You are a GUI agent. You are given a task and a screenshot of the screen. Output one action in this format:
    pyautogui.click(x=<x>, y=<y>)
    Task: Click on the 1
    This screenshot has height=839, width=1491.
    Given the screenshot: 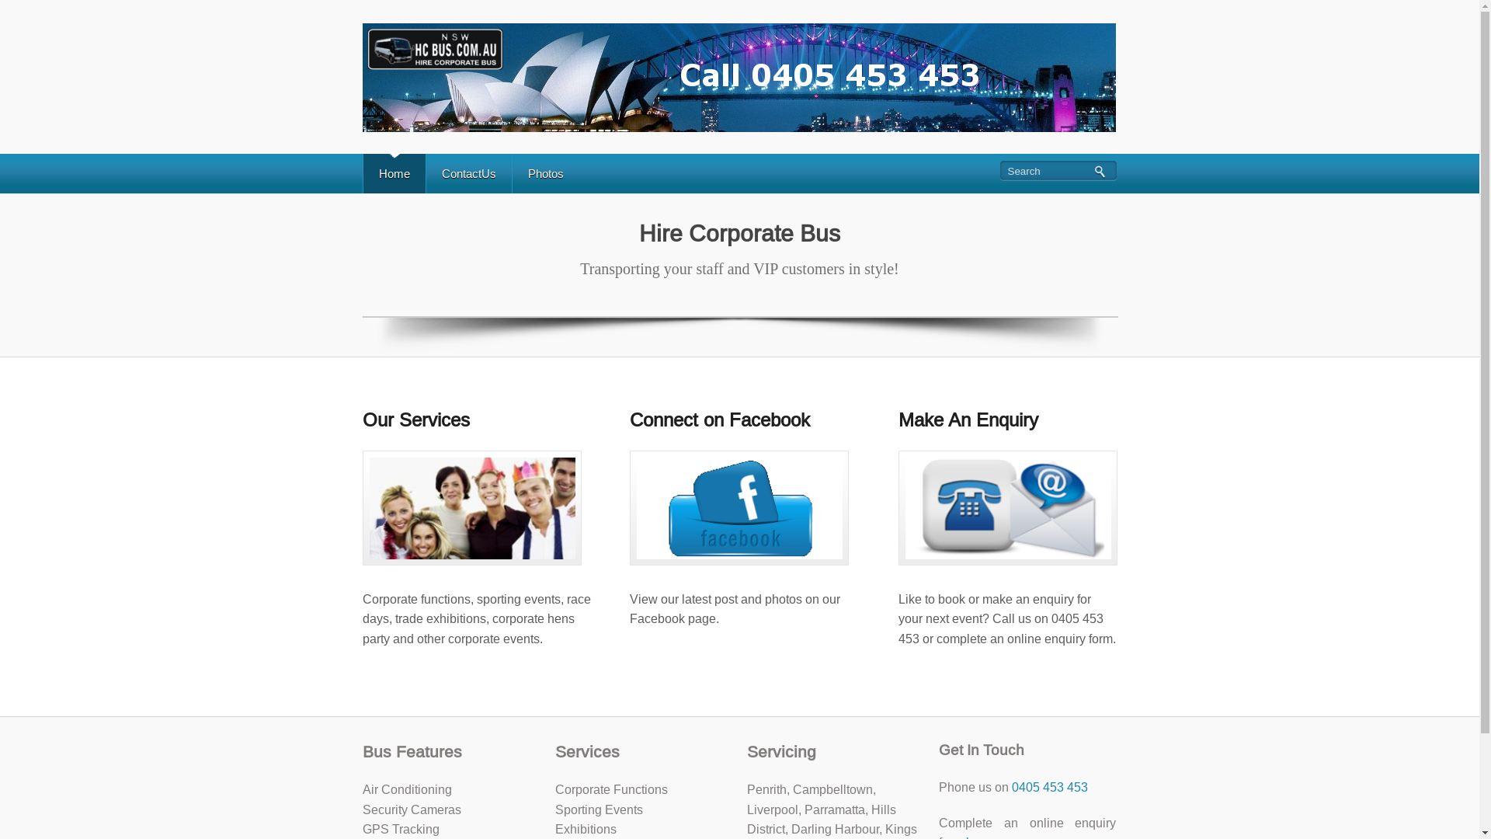 What is the action you would take?
    pyautogui.click(x=739, y=336)
    